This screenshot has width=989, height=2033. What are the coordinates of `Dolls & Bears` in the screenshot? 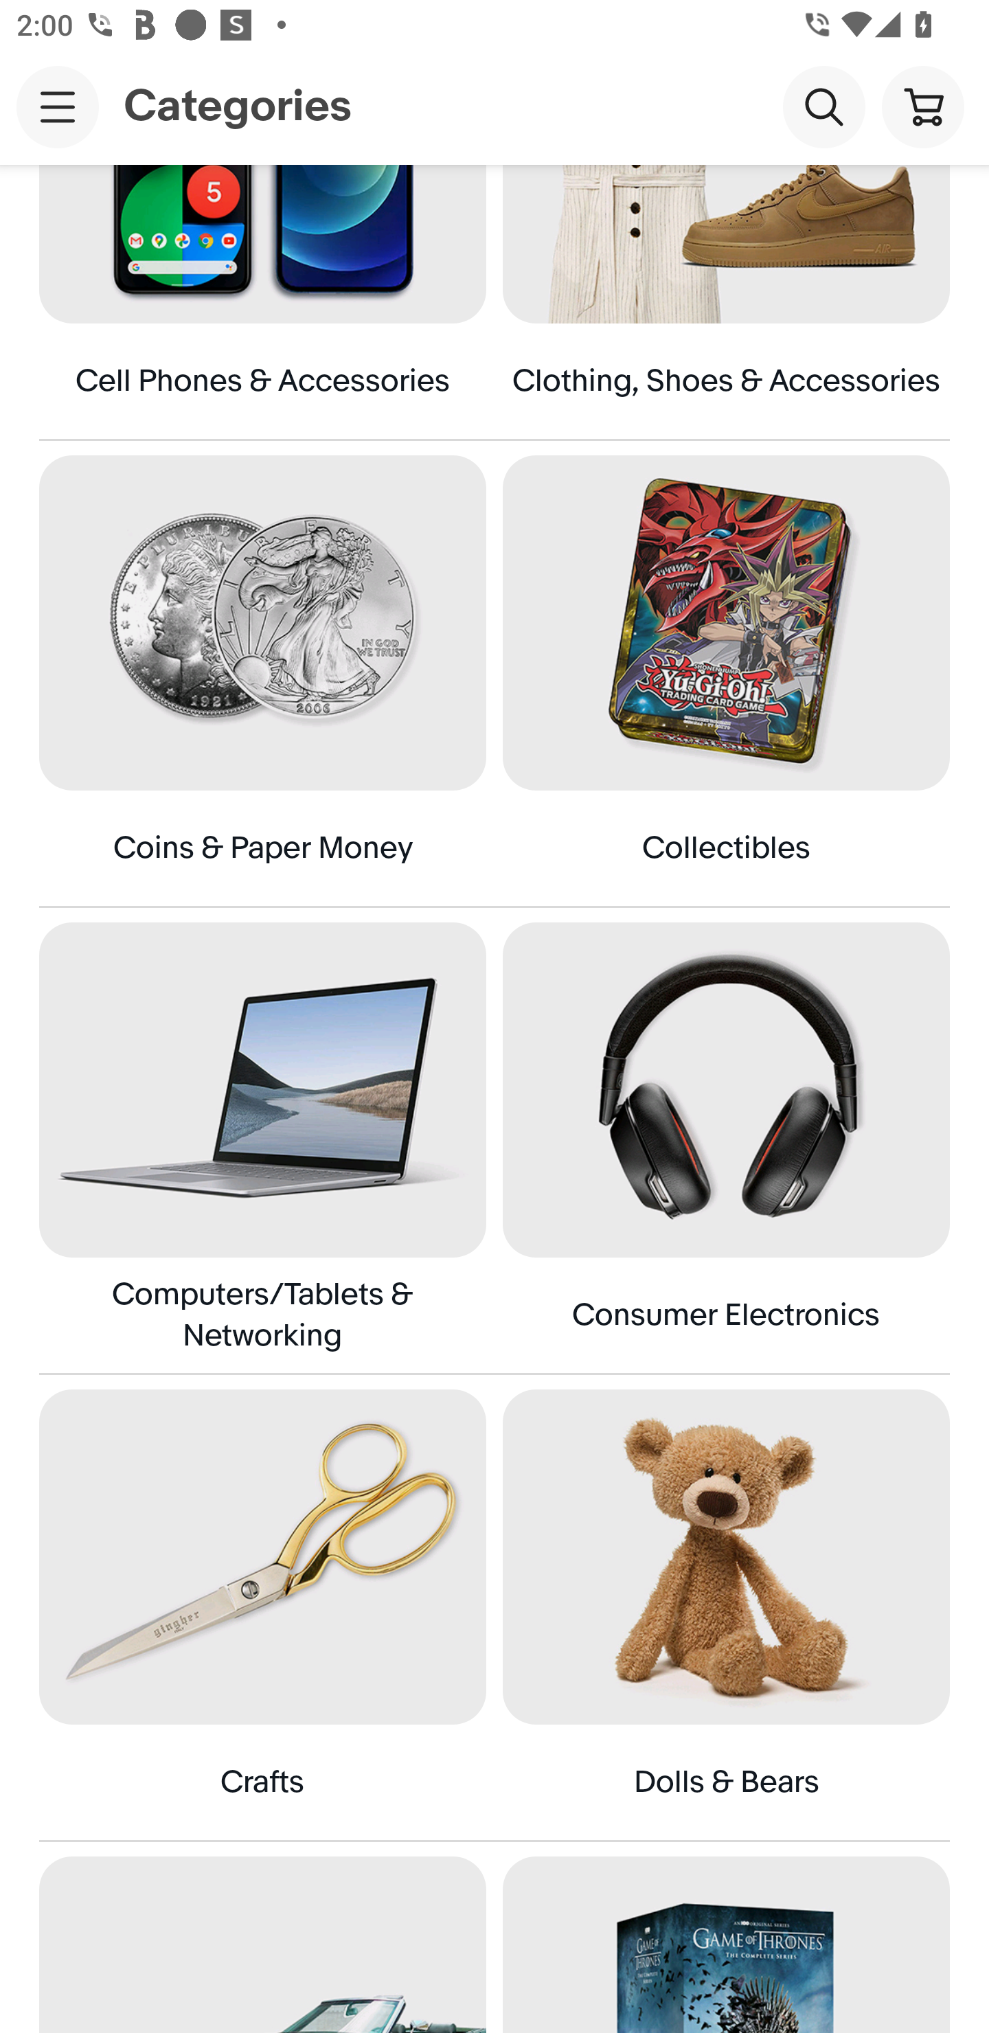 It's located at (725, 1614).